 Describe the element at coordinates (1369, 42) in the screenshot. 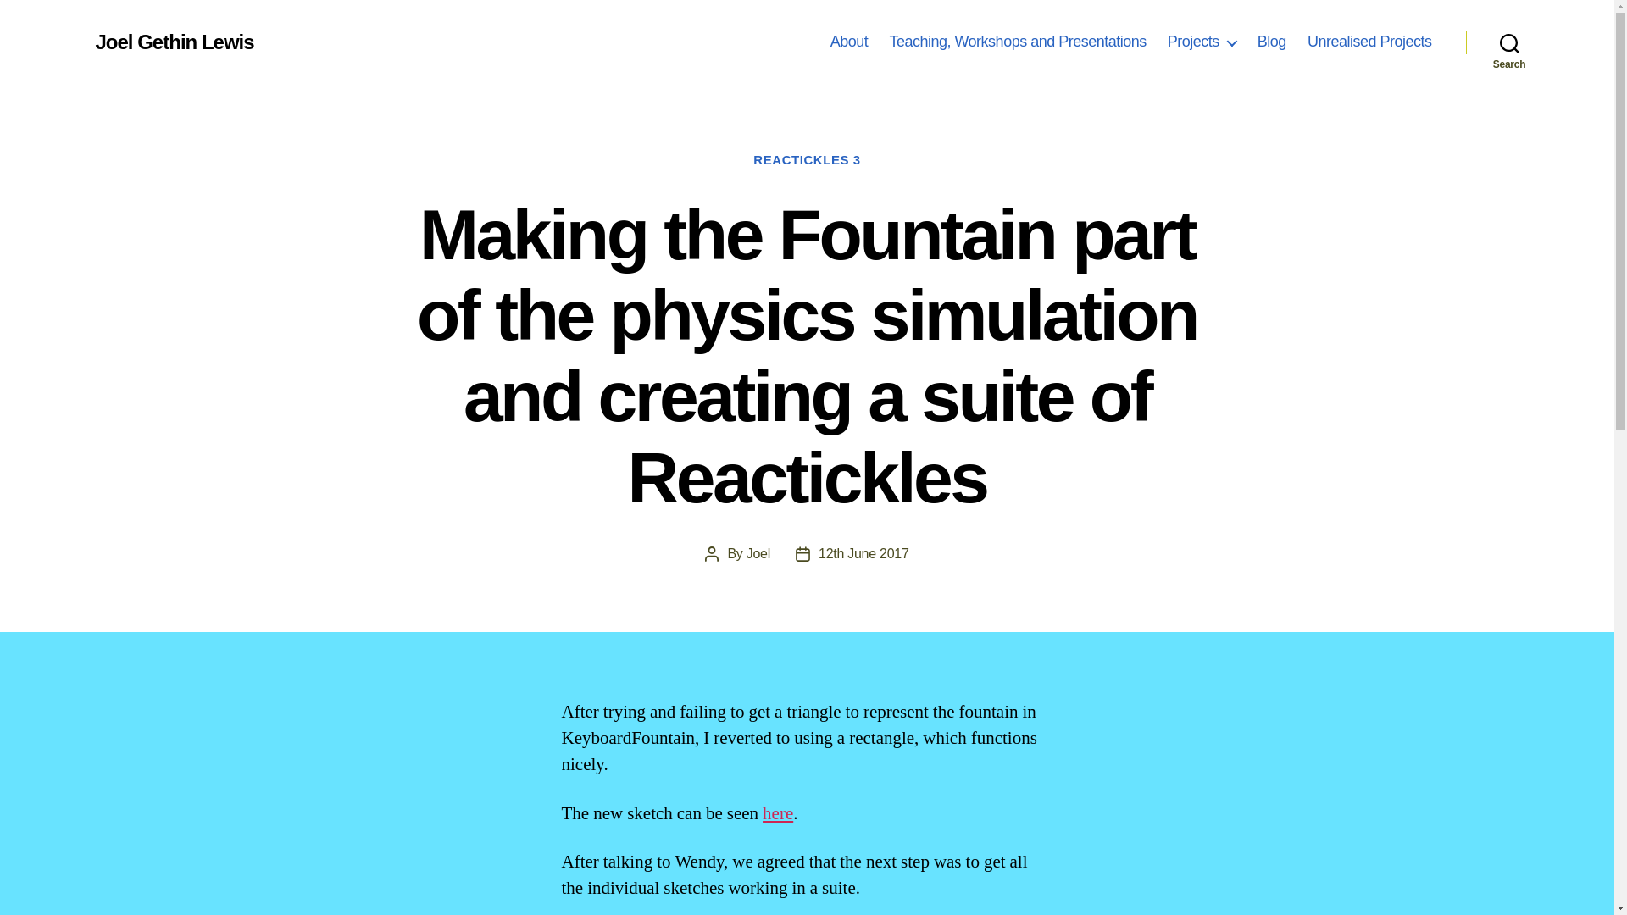

I see `Unrealised Projects` at that location.